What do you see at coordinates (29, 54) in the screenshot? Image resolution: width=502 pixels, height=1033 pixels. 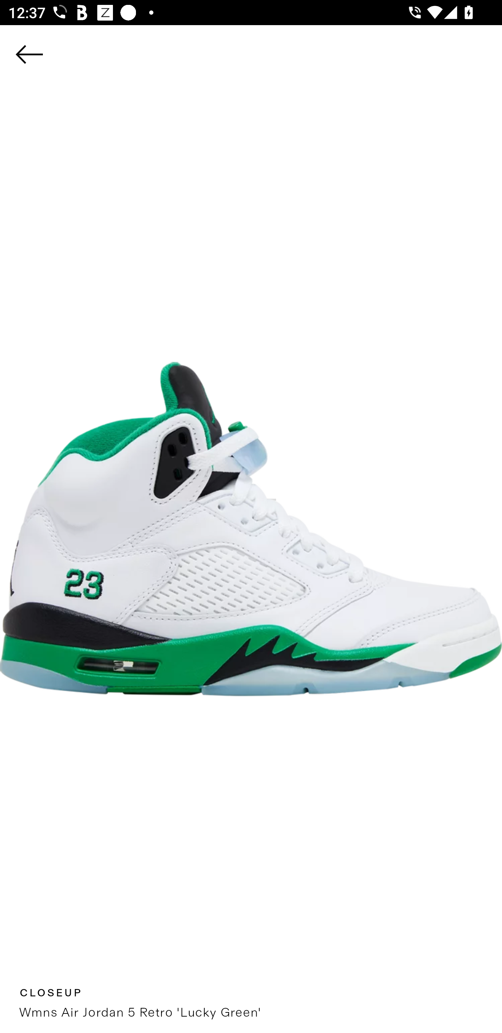 I see `Navigate up` at bounding box center [29, 54].